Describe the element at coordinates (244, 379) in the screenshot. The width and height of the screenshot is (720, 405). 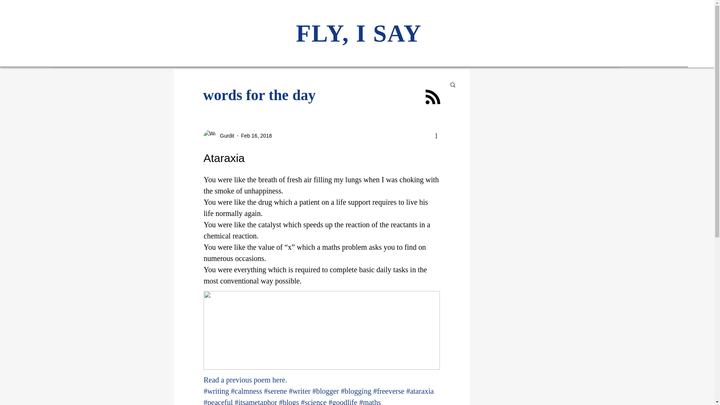
I see `Read a previous poem here.` at that location.